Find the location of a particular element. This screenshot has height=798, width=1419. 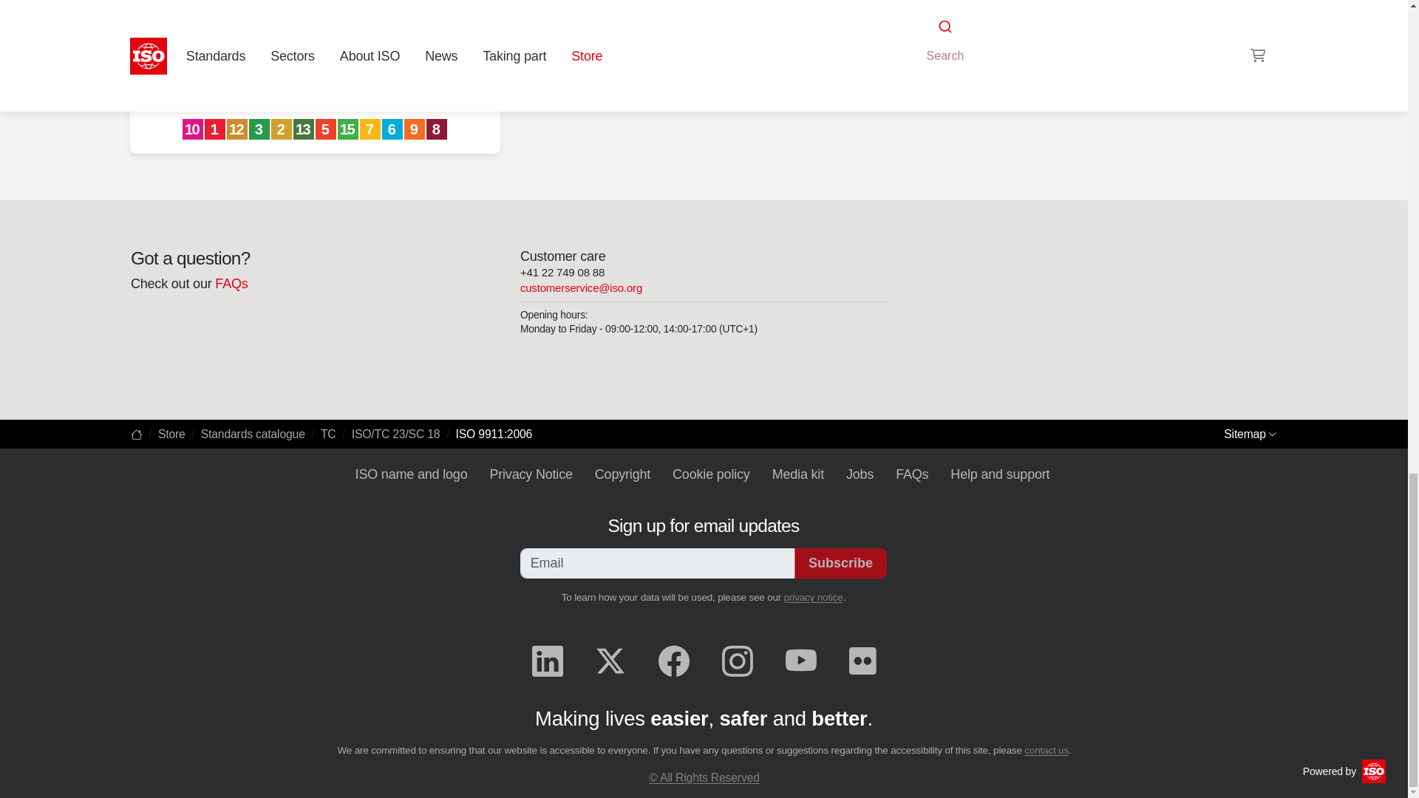

No Poverty is located at coordinates (216, 130).